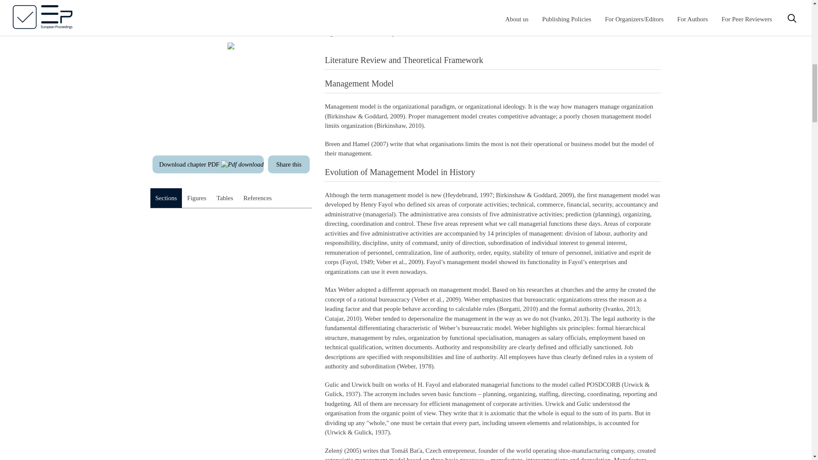  Describe the element at coordinates (147, 411) in the screenshot. I see `on` at that location.